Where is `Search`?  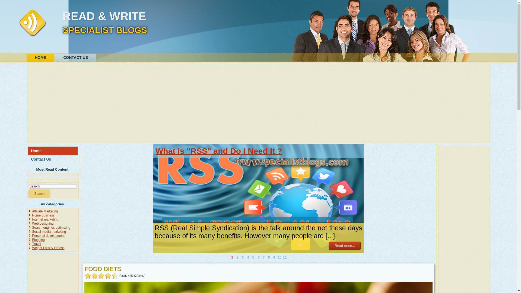
Search is located at coordinates (39, 193).